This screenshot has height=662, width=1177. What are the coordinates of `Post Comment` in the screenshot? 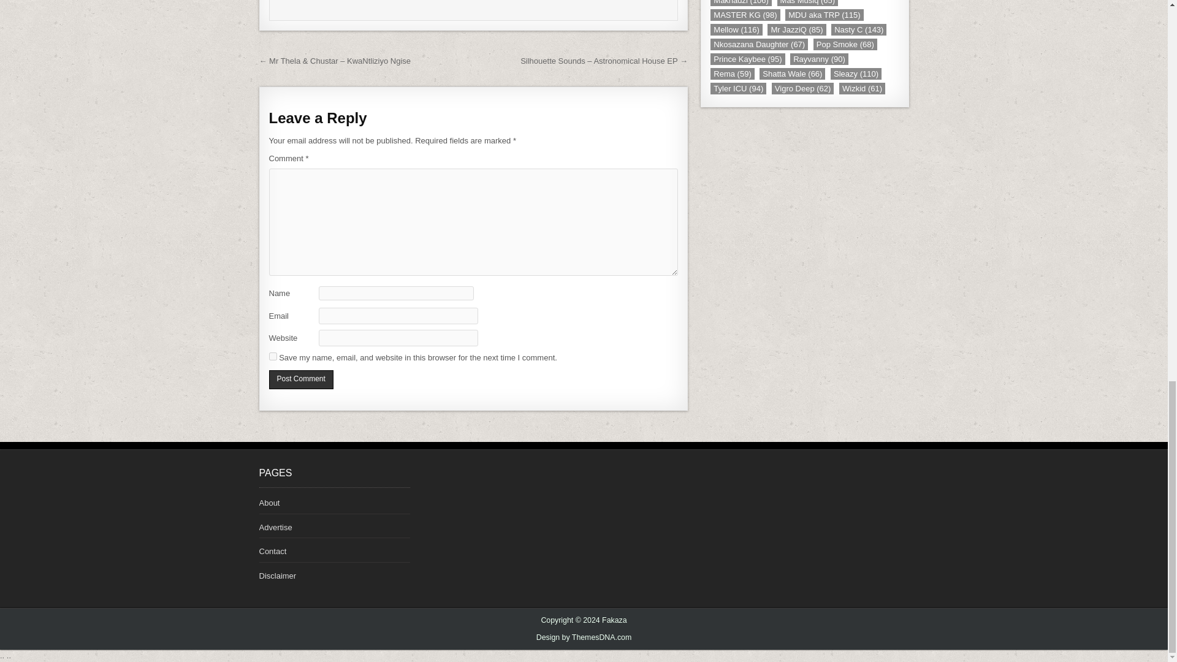 It's located at (300, 379).